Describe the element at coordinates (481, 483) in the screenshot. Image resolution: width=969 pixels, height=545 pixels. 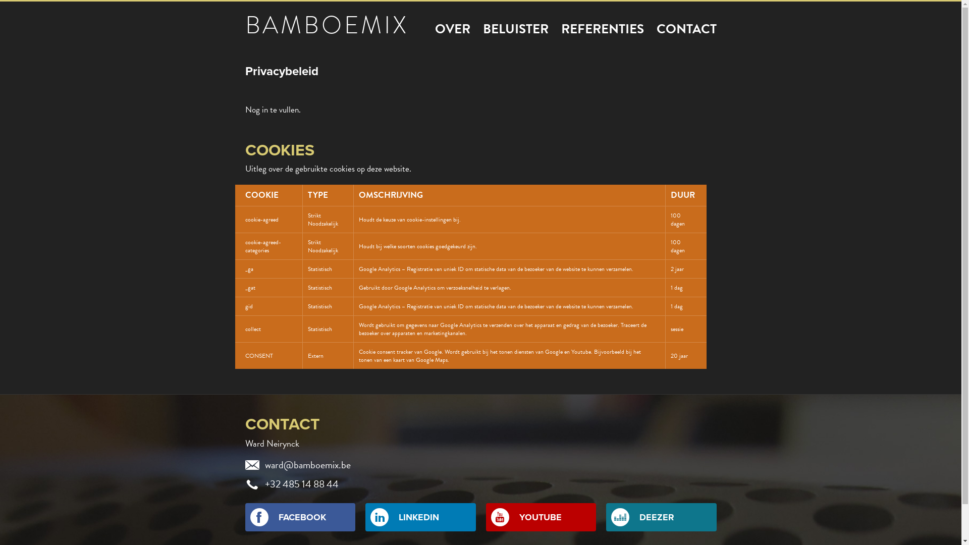
I see `p +32 485 14 88 44` at that location.